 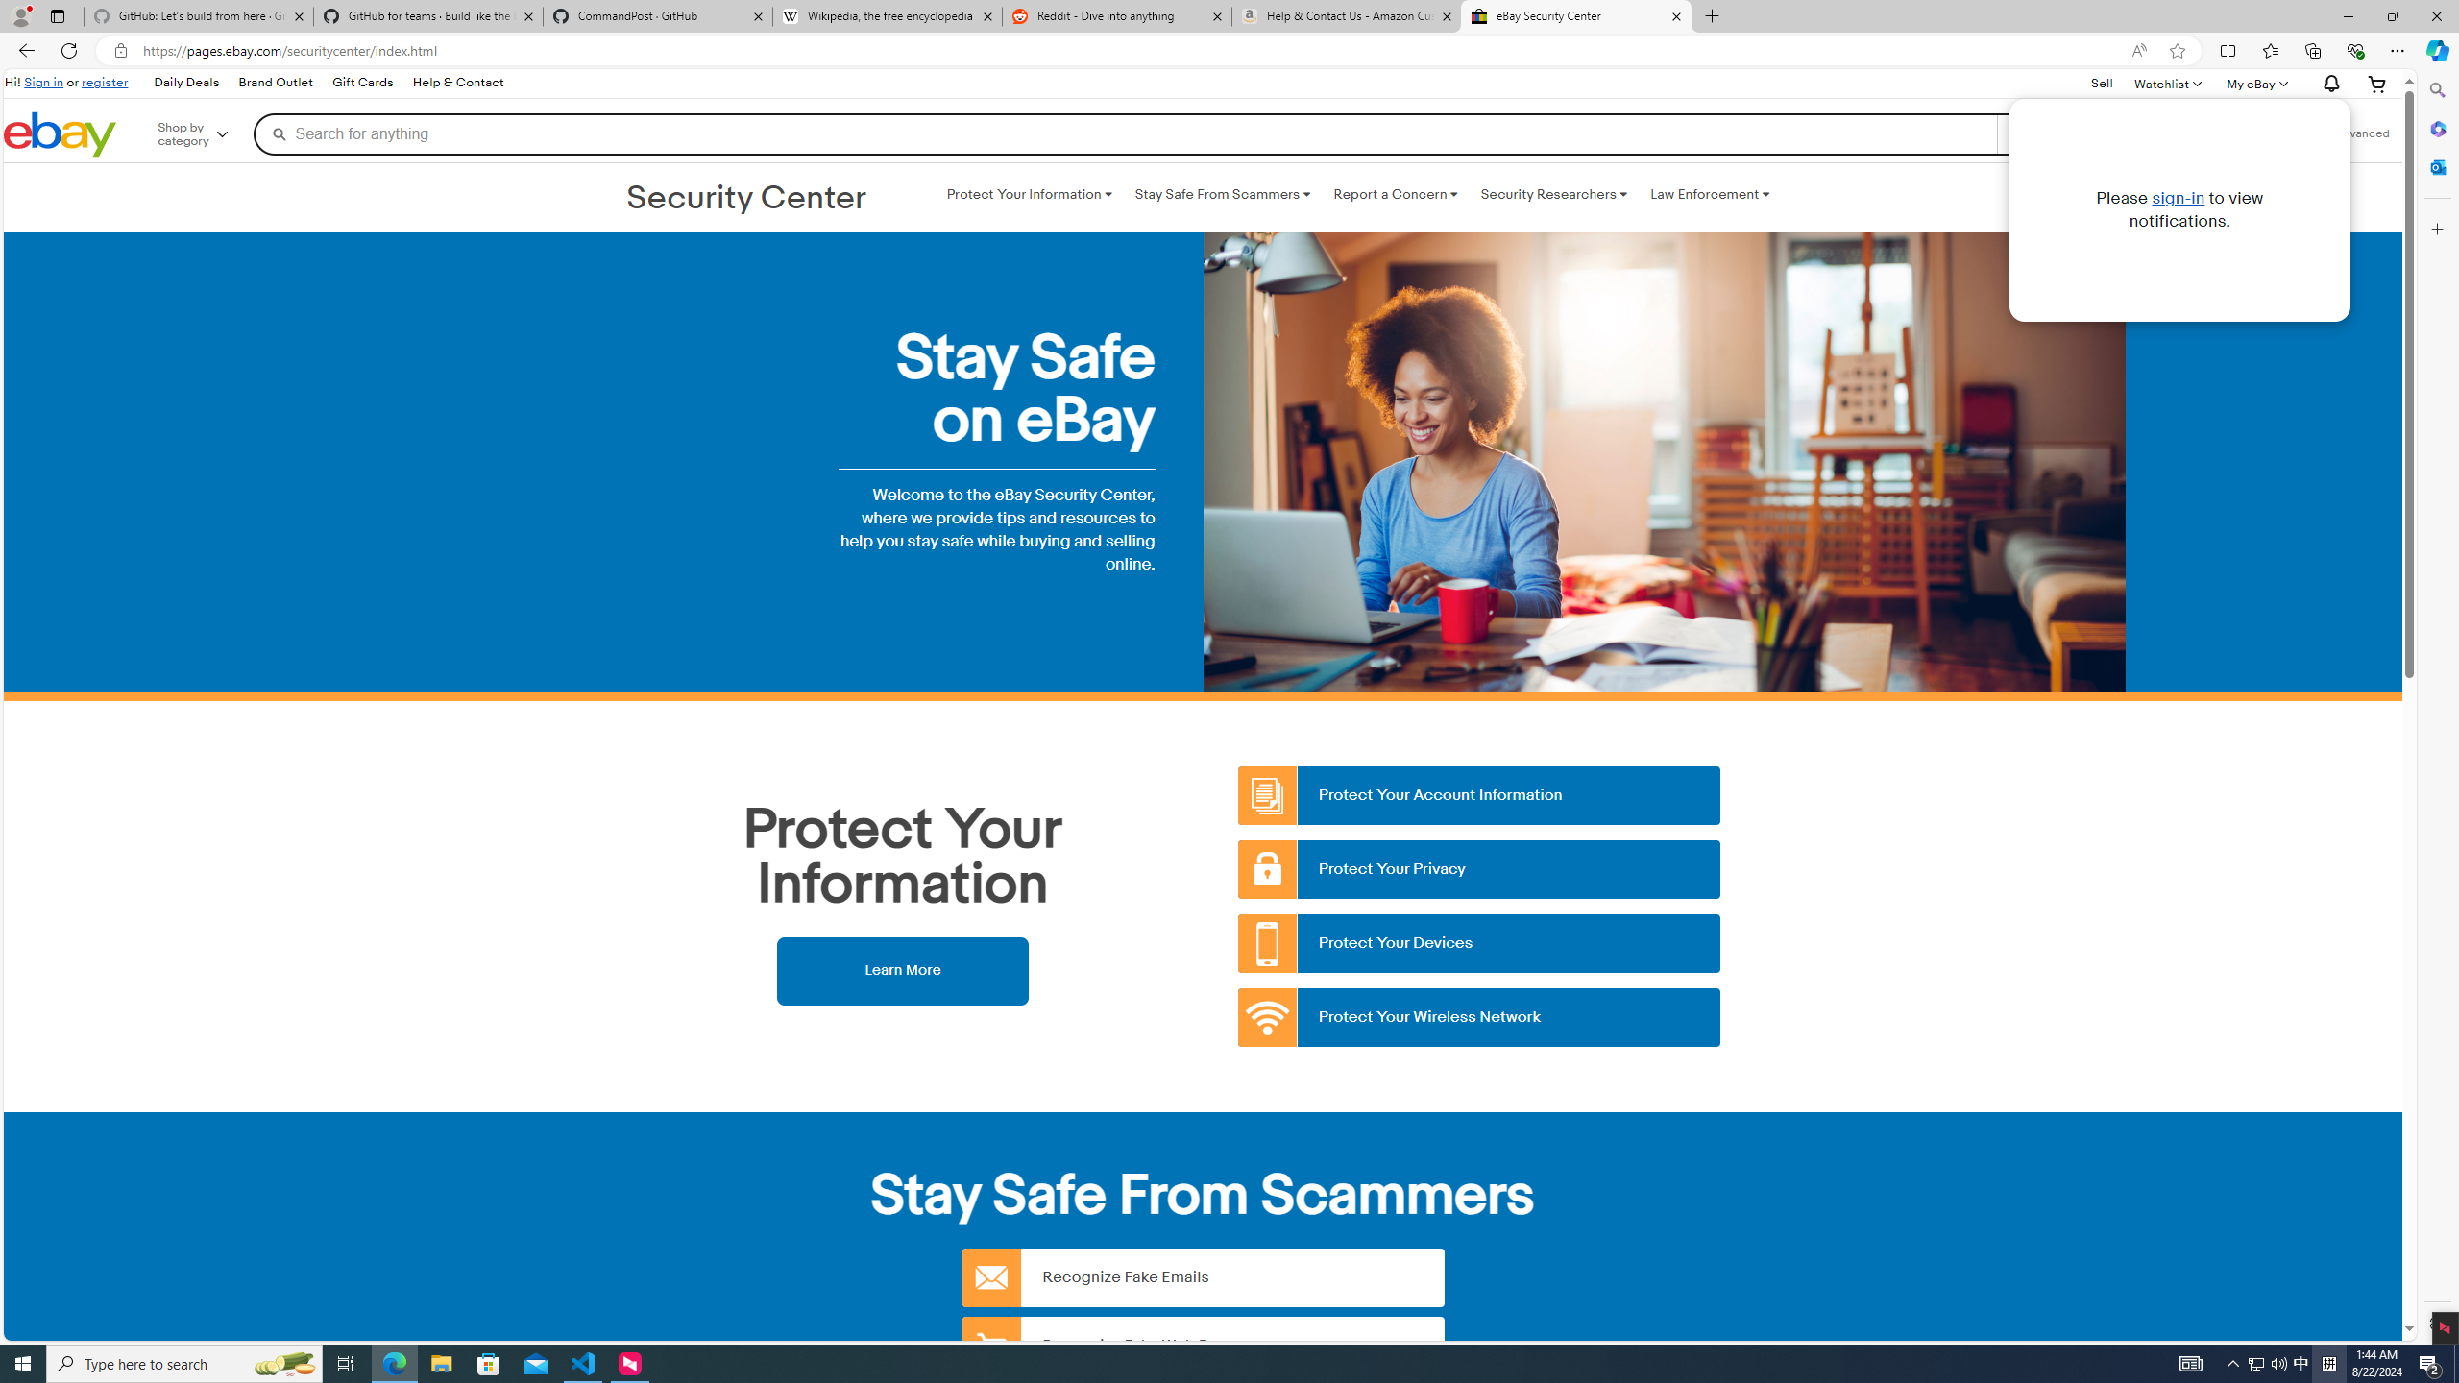 What do you see at coordinates (277, 83) in the screenshot?
I see `Brand Outlet` at bounding box center [277, 83].